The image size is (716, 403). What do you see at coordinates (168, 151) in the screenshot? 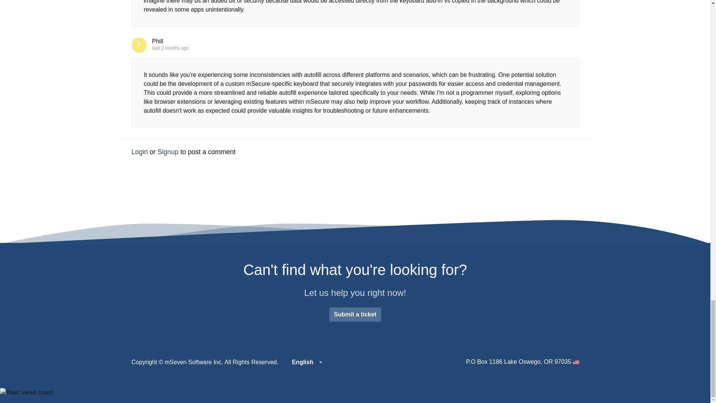
I see `Signup` at bounding box center [168, 151].